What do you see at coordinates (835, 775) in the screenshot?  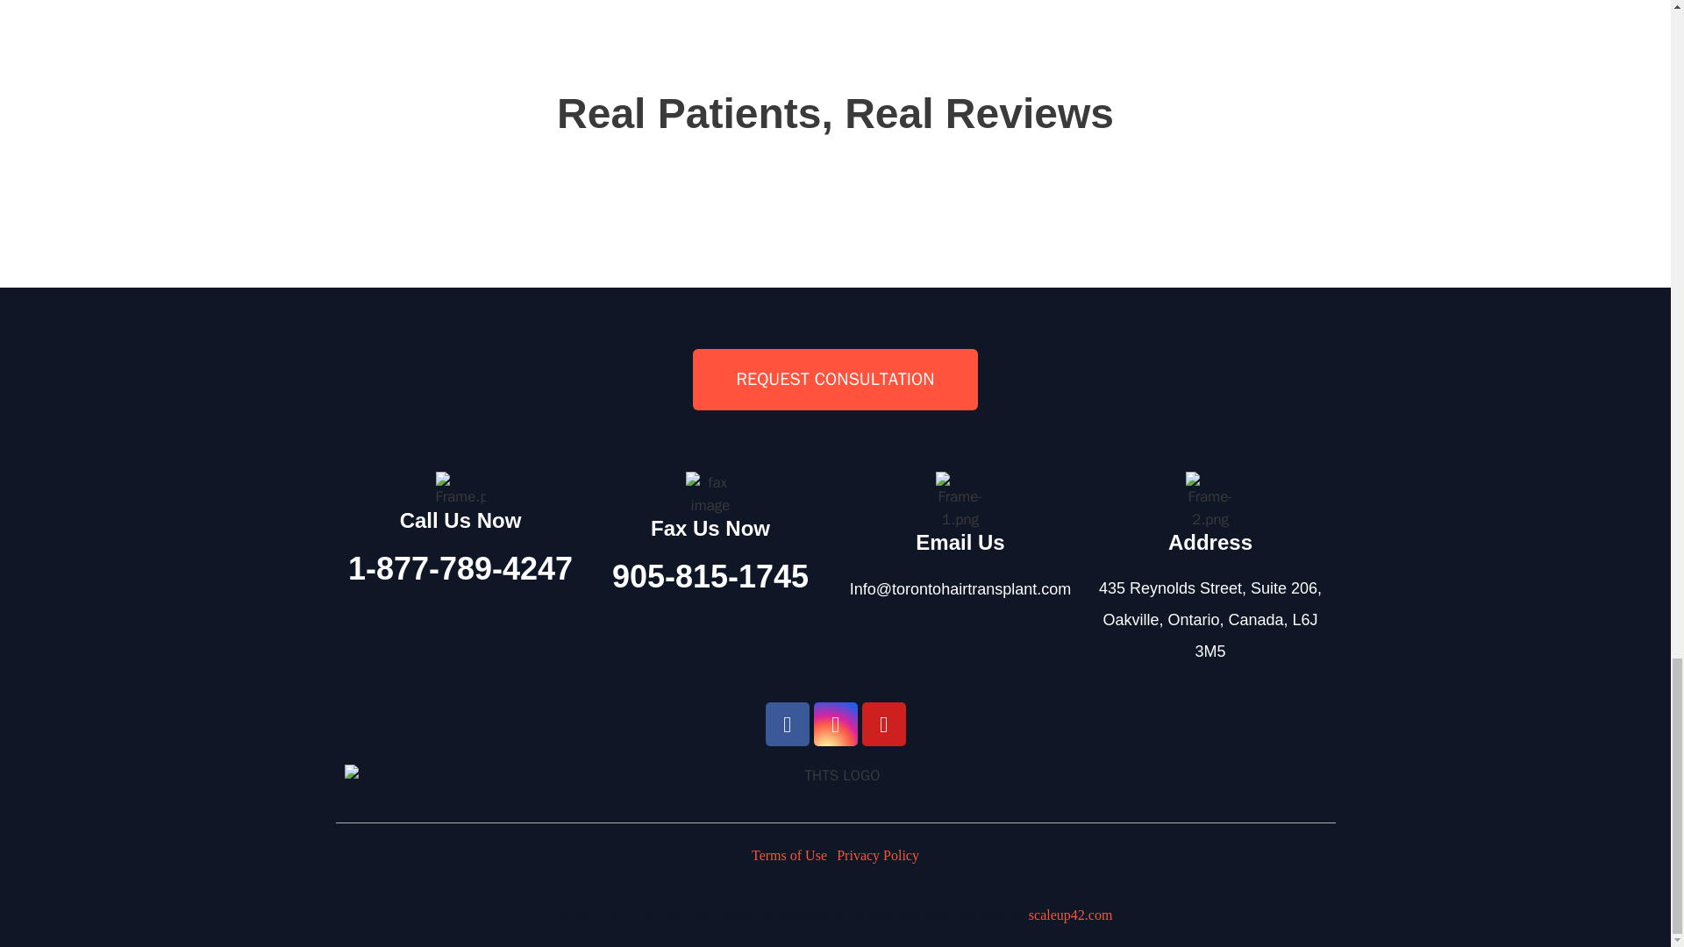 I see `CORAL FOOTER` at bounding box center [835, 775].